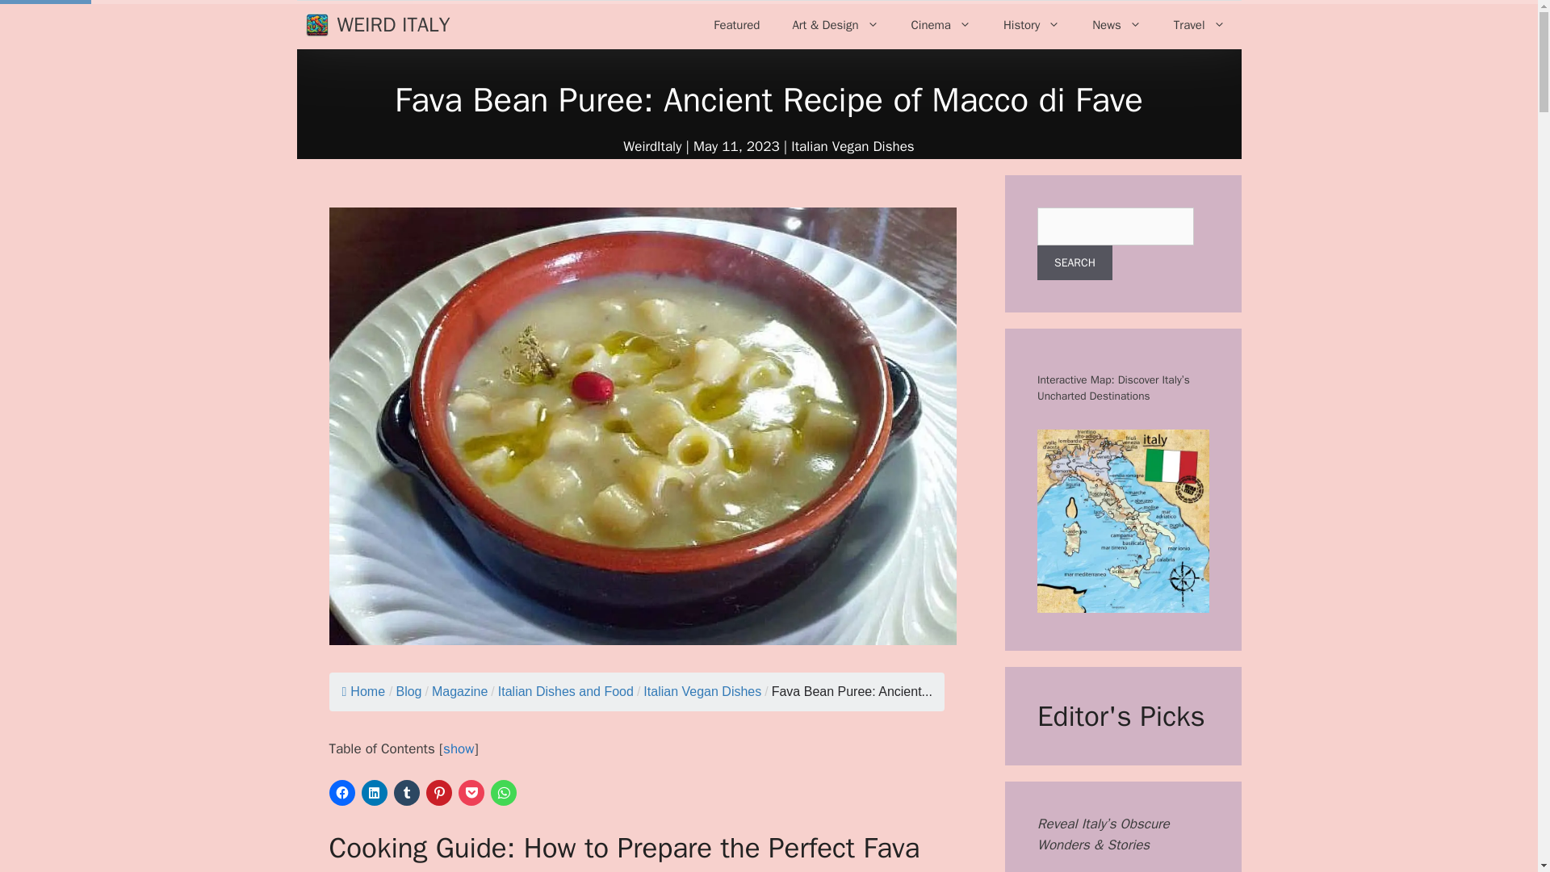 This screenshot has height=872, width=1550. Describe the element at coordinates (852, 146) in the screenshot. I see `Italian Vegan Dishes` at that location.